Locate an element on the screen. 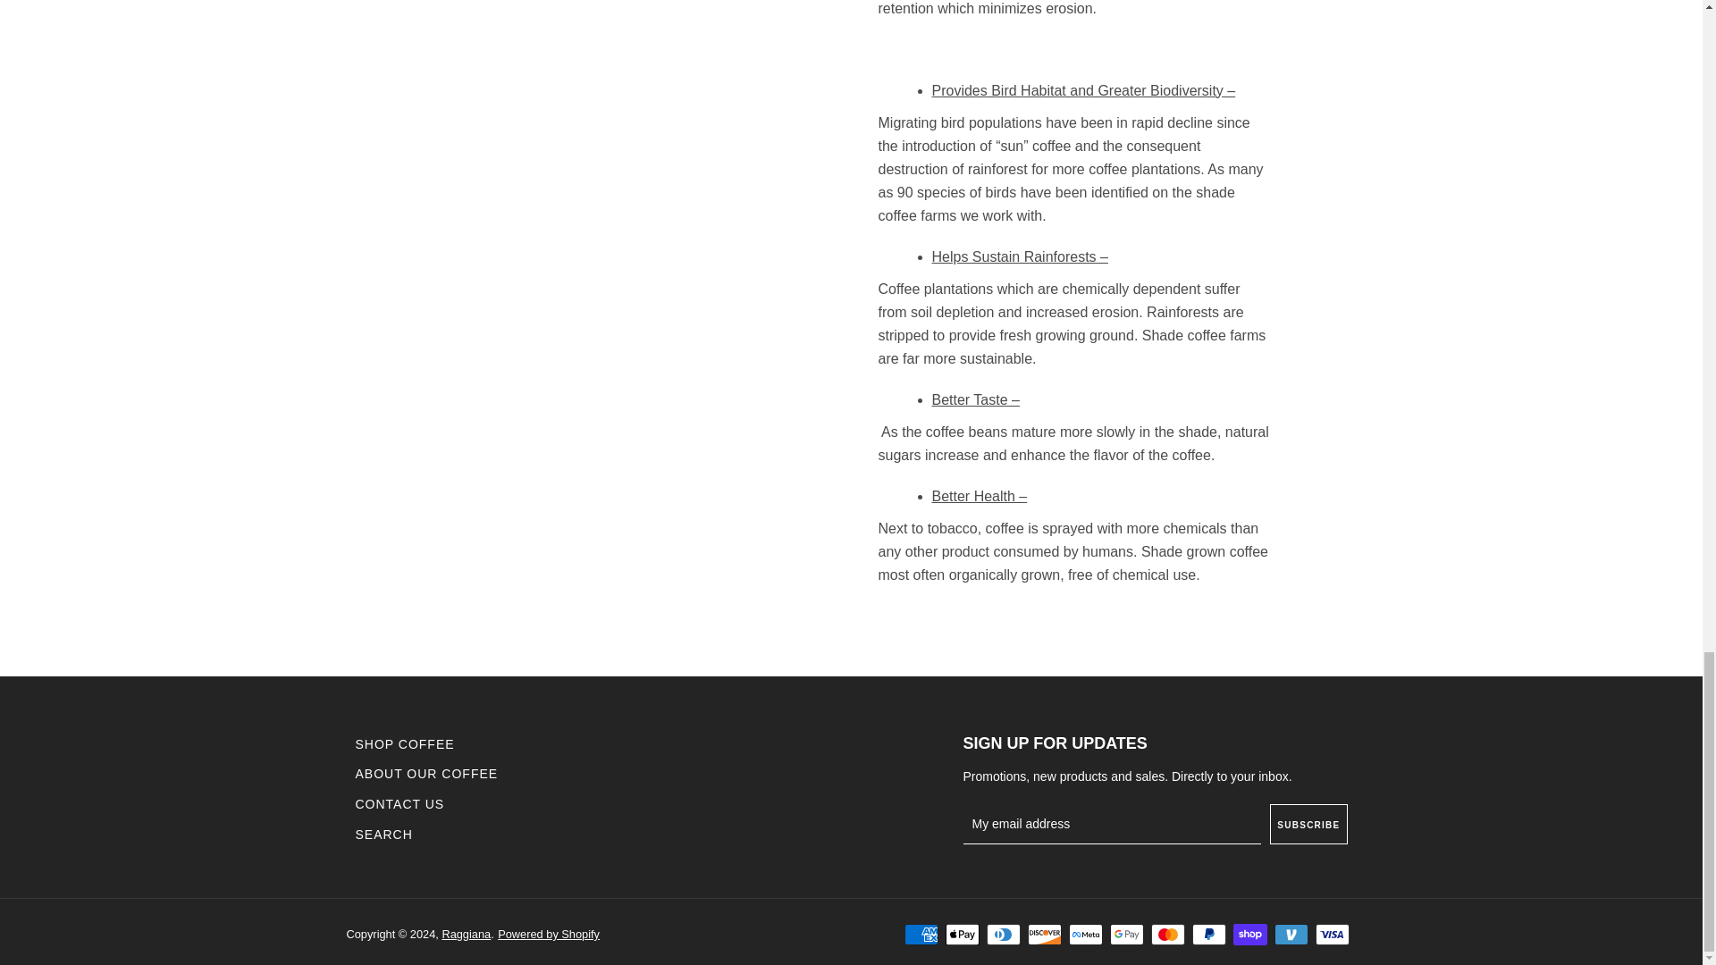 Image resolution: width=1716 pixels, height=965 pixels. Venmo is located at coordinates (1291, 935).